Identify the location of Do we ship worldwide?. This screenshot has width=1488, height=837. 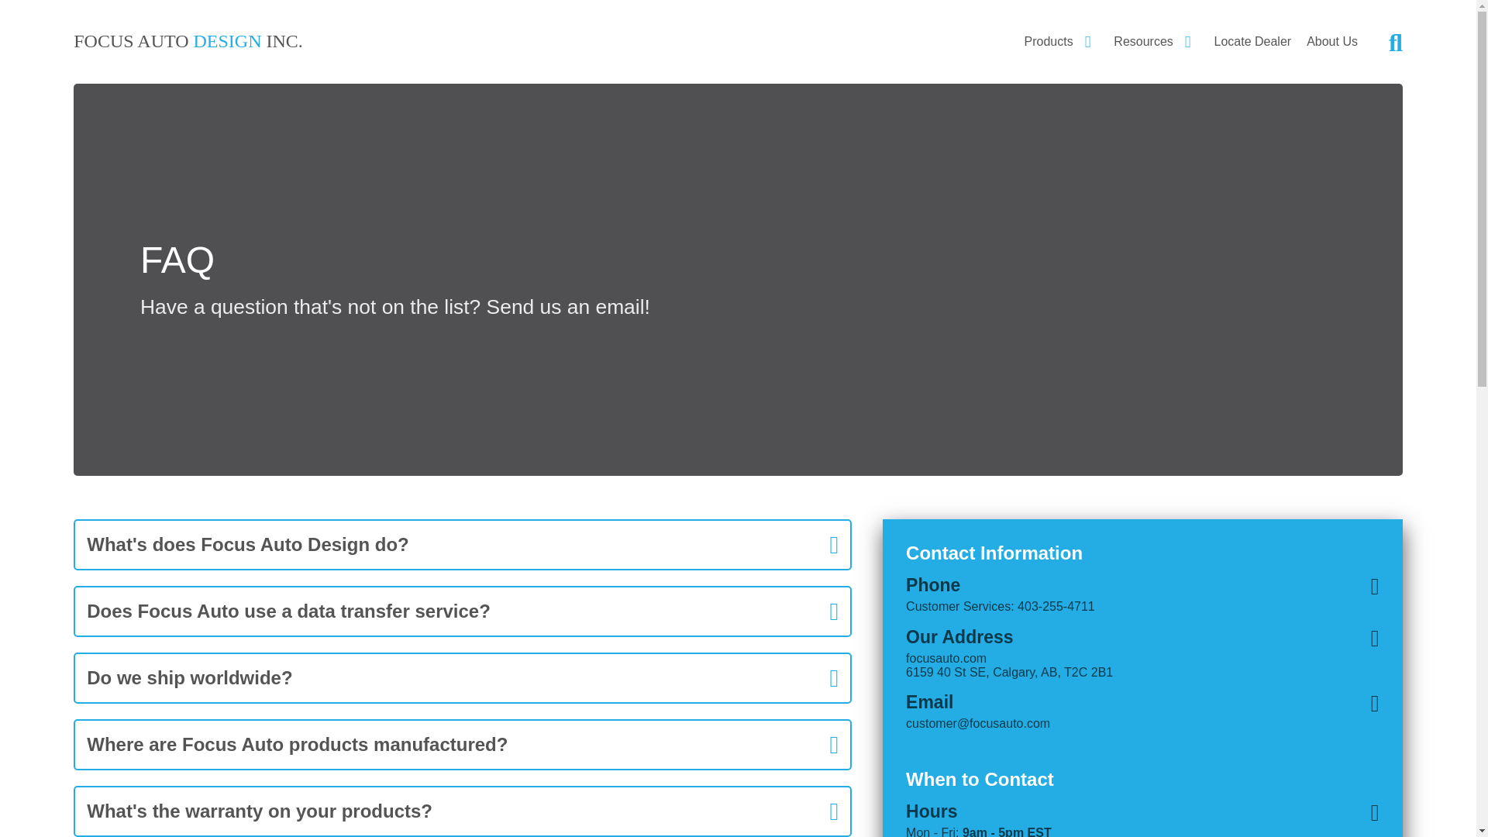
(462, 677).